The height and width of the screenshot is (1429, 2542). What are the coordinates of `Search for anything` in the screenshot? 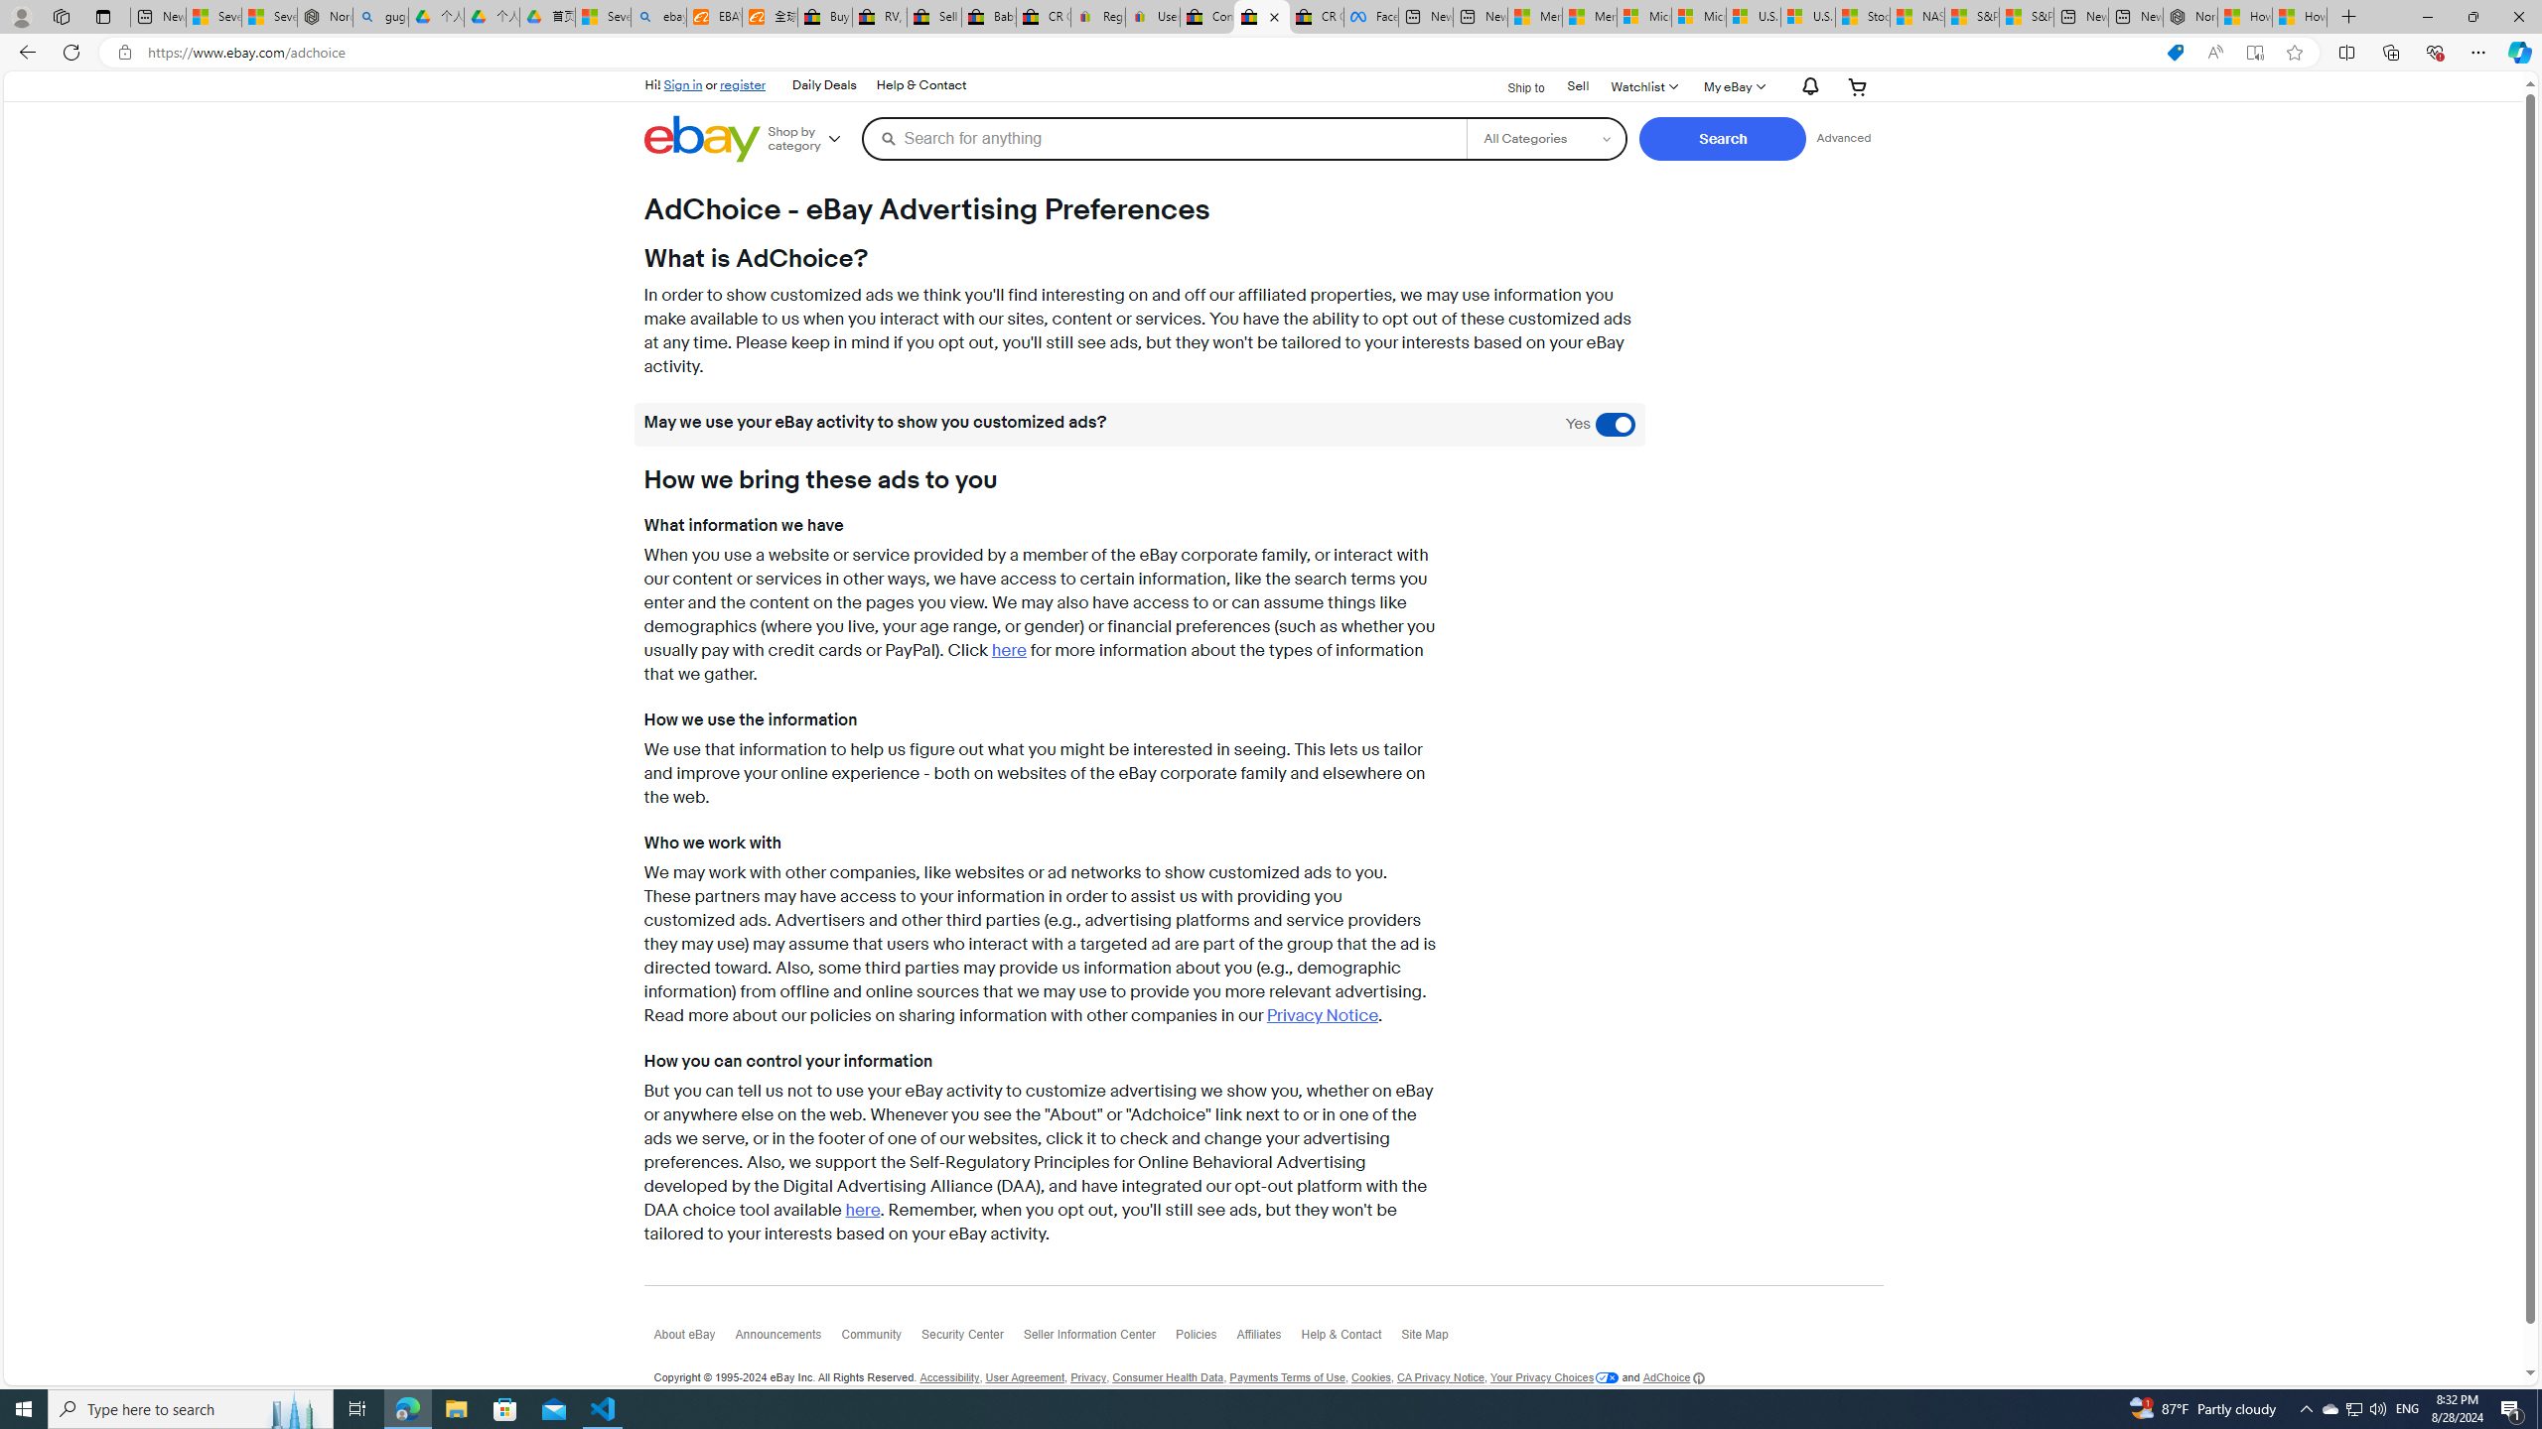 It's located at (1164, 138).